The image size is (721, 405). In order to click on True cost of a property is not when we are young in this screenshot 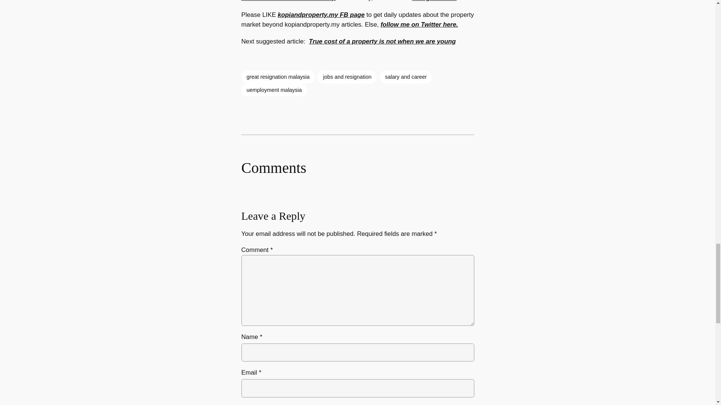, I will do `click(382, 41)`.